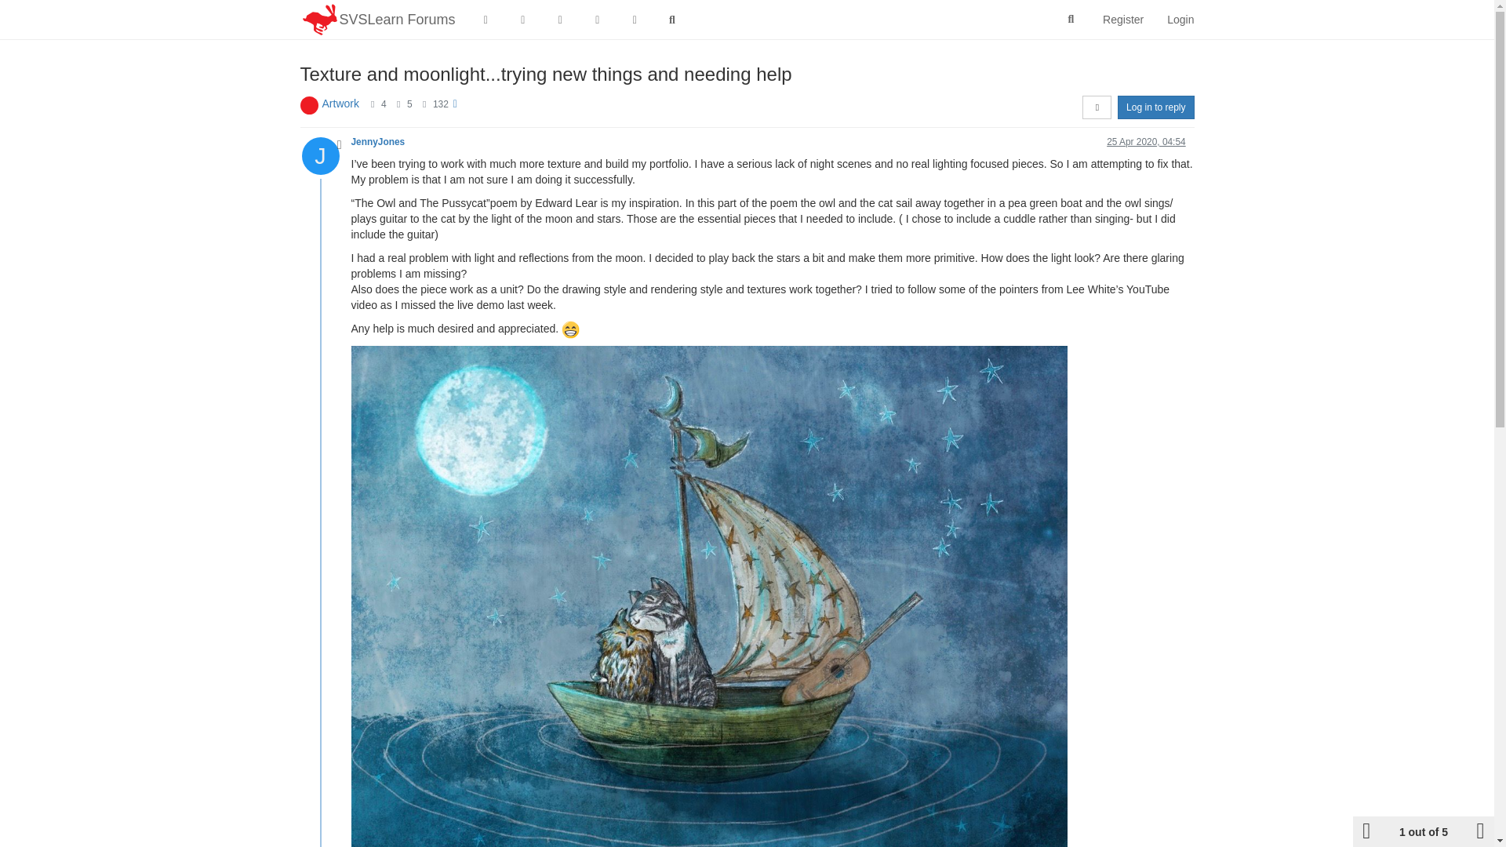 This screenshot has width=1506, height=847. I want to click on J, so click(326, 155).